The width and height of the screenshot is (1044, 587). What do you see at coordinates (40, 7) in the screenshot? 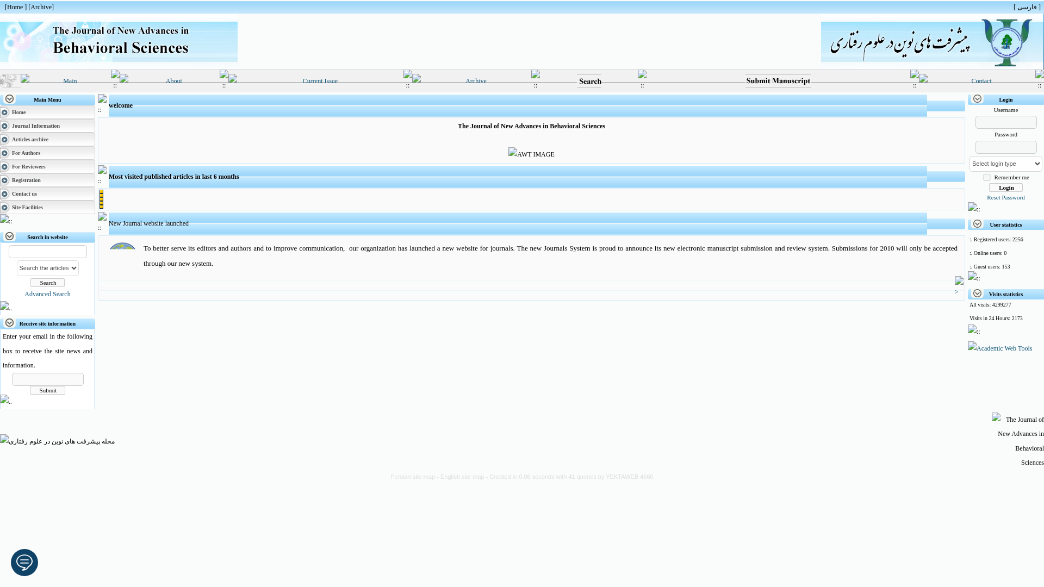
I see `published articles` at bounding box center [40, 7].